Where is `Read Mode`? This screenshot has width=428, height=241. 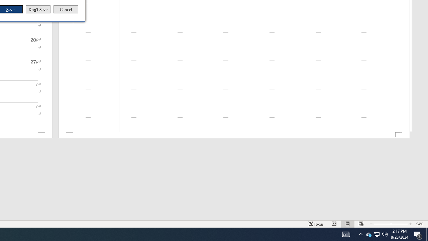
Read Mode is located at coordinates (334, 224).